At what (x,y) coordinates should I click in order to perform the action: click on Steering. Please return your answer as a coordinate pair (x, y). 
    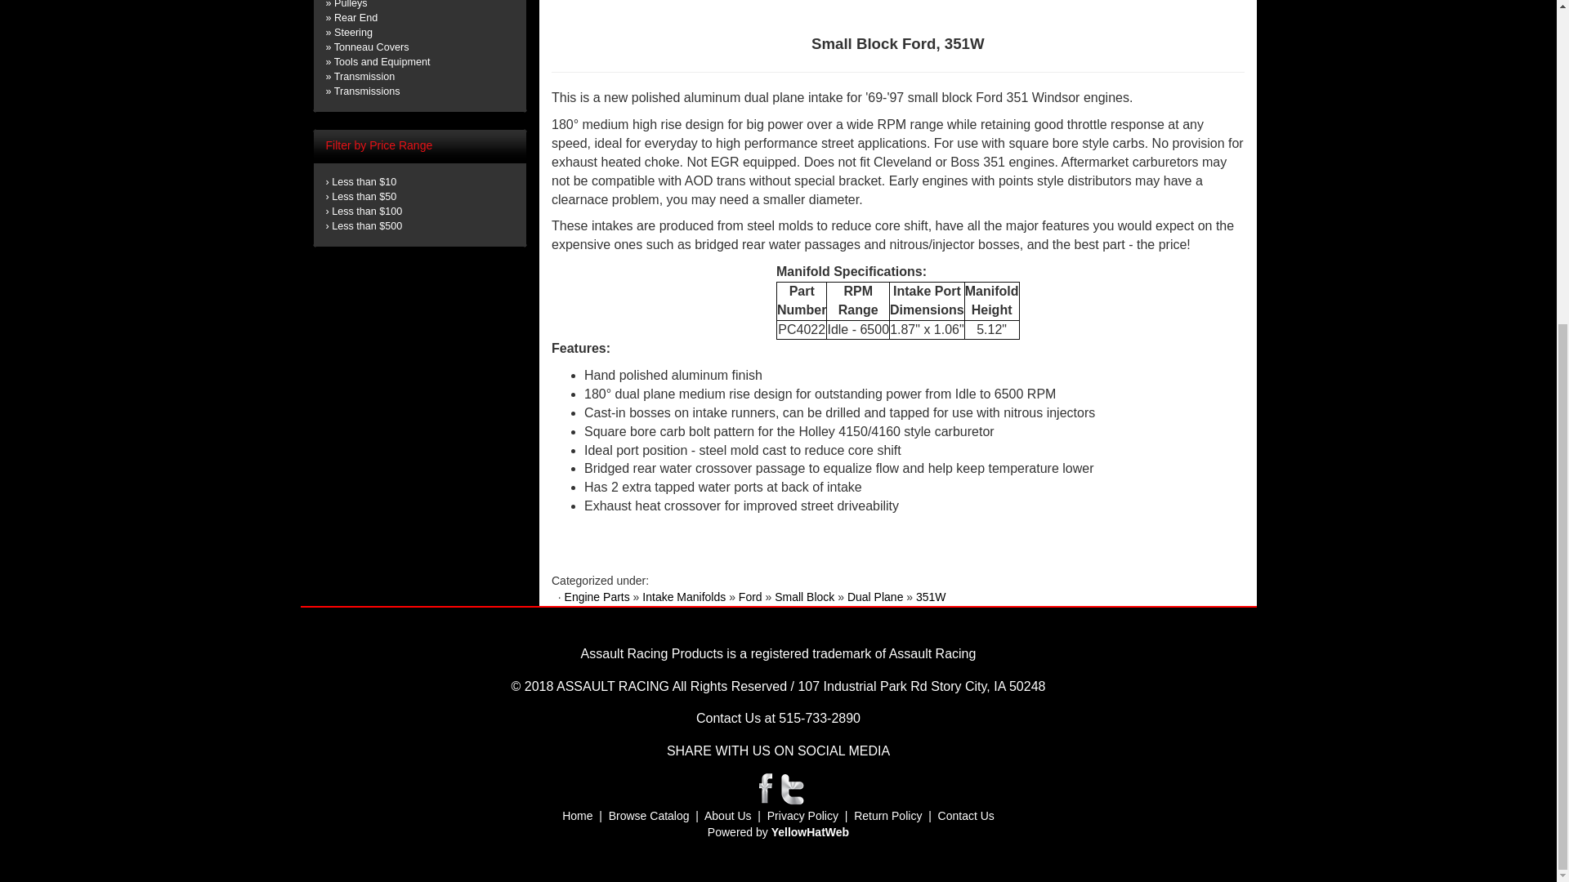
    Looking at the image, I should click on (353, 33).